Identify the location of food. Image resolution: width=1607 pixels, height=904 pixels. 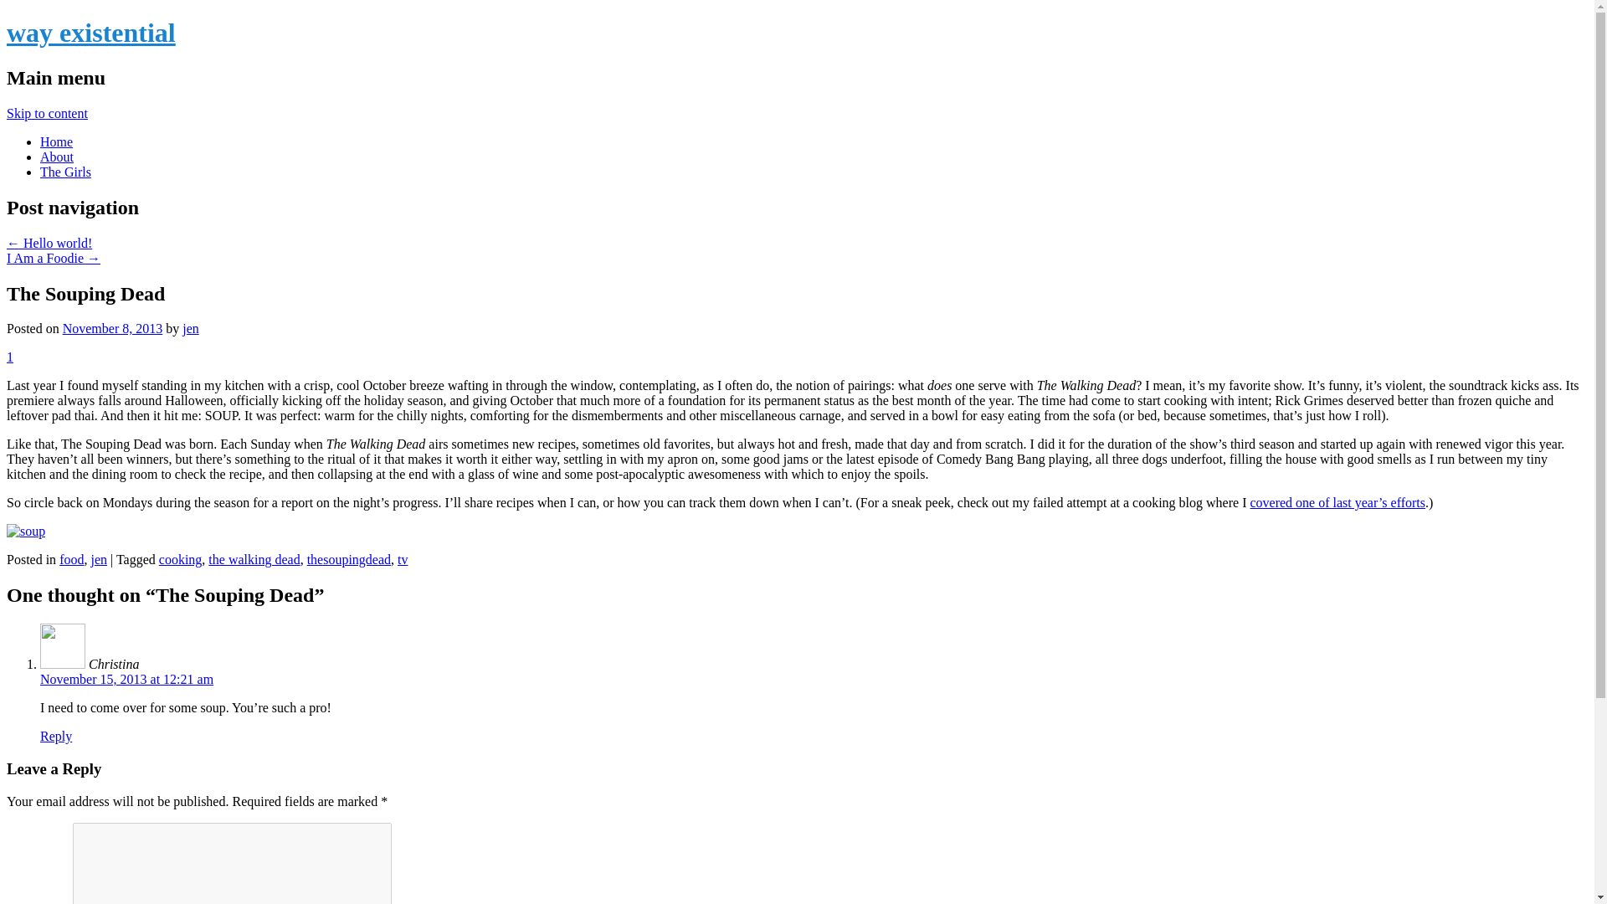
(71, 559).